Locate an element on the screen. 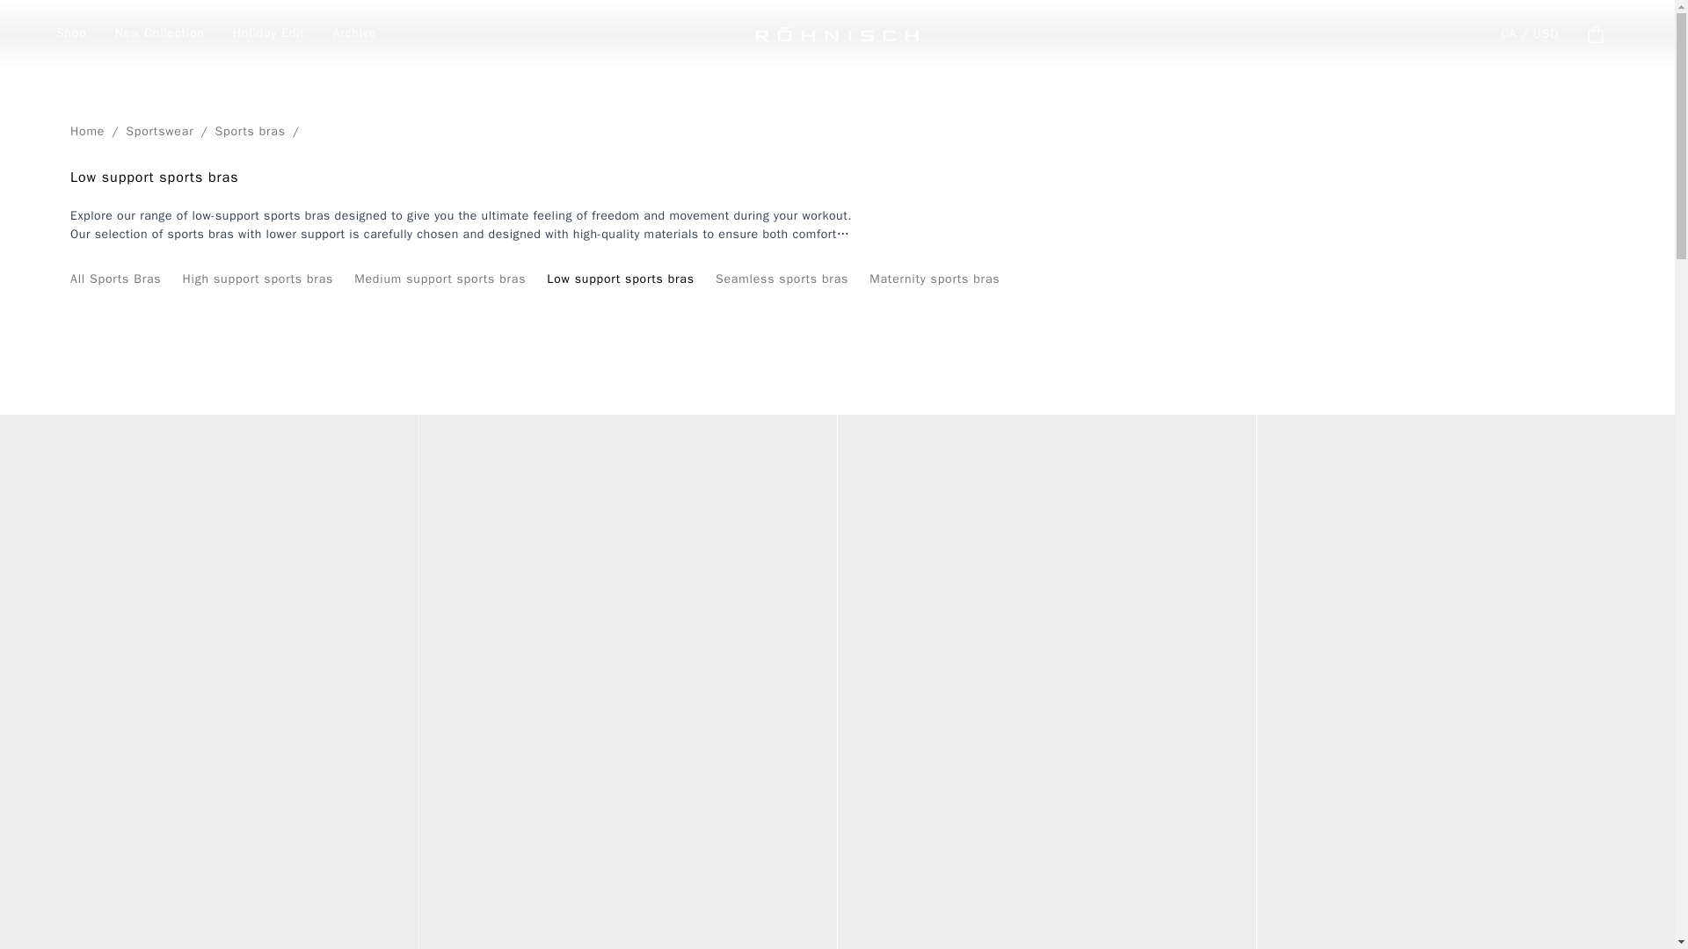 The image size is (1688, 949). Archive is located at coordinates (354, 34).